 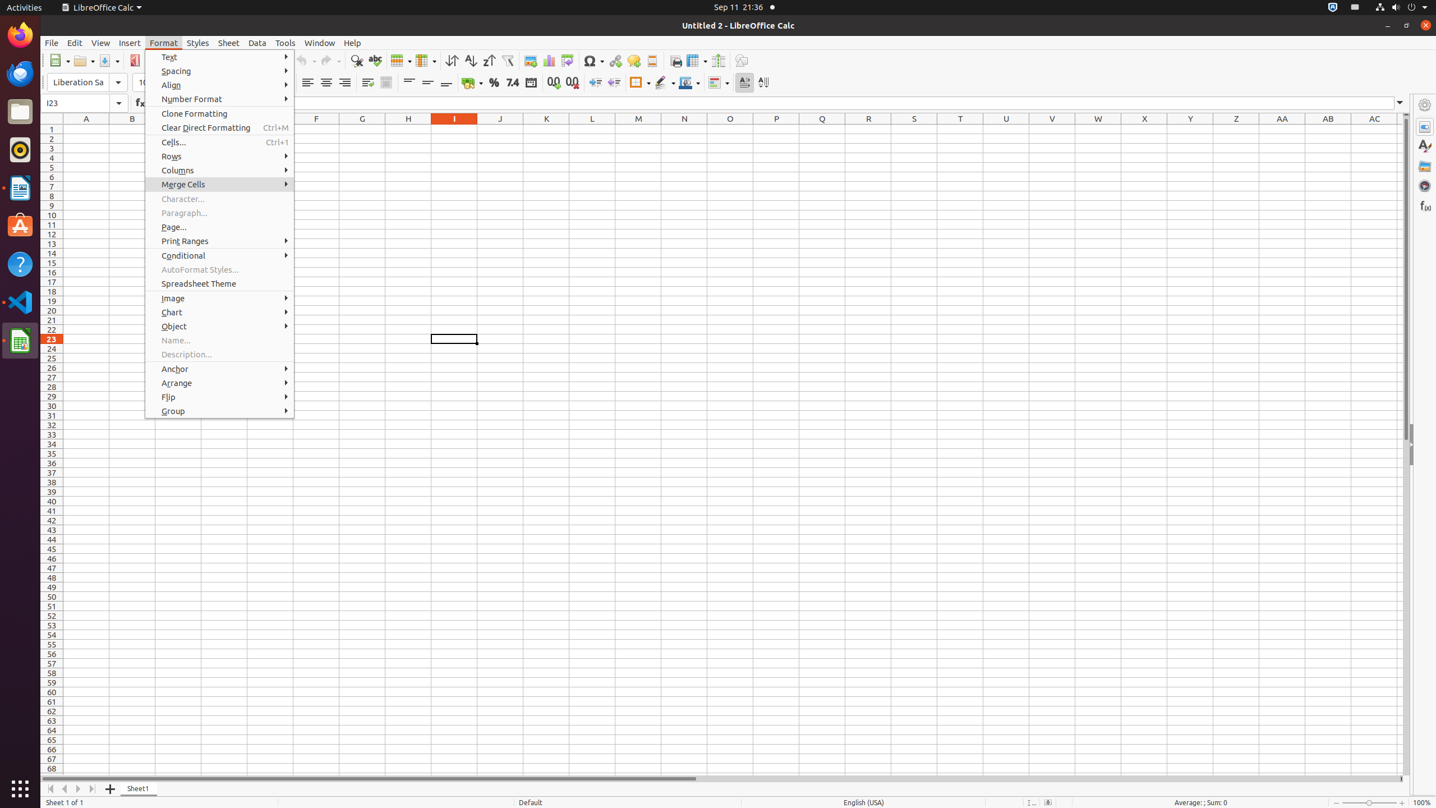 I want to click on X1, so click(x=1144, y=129).